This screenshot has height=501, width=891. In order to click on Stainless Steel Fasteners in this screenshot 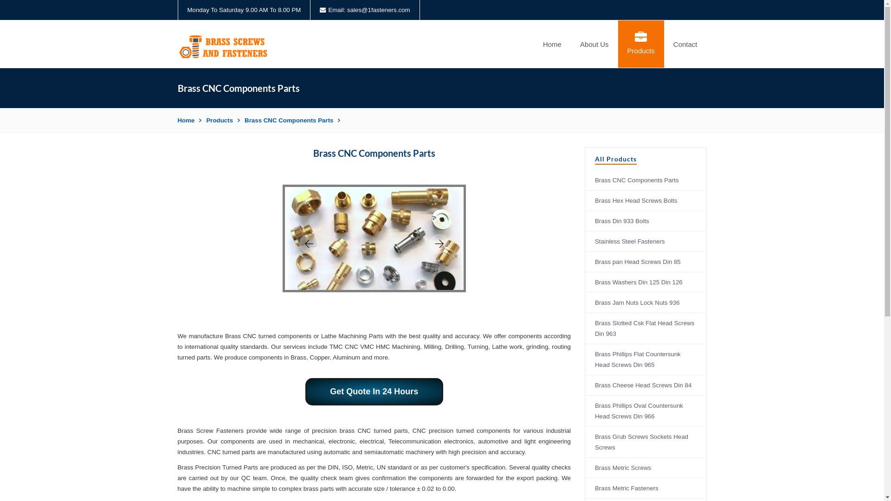, I will do `click(646, 242)`.